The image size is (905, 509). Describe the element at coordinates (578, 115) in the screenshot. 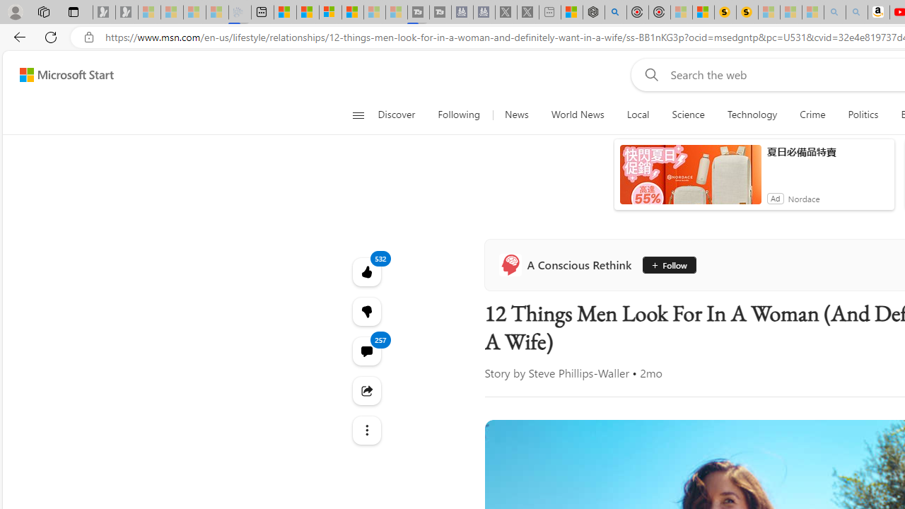

I see `World News` at that location.